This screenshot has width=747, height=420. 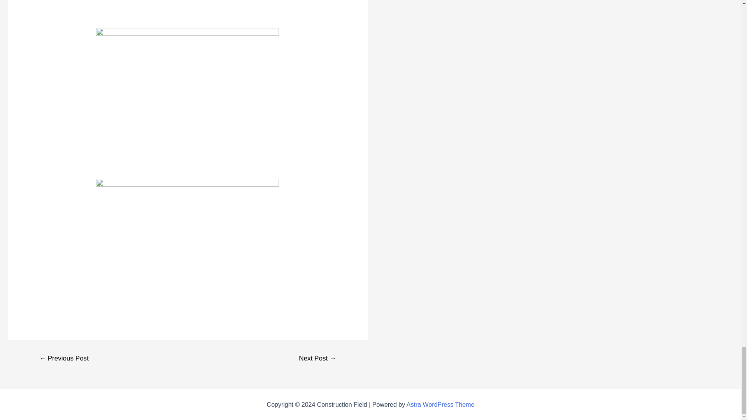 What do you see at coordinates (440, 404) in the screenshot?
I see `Astra WordPress Theme` at bounding box center [440, 404].